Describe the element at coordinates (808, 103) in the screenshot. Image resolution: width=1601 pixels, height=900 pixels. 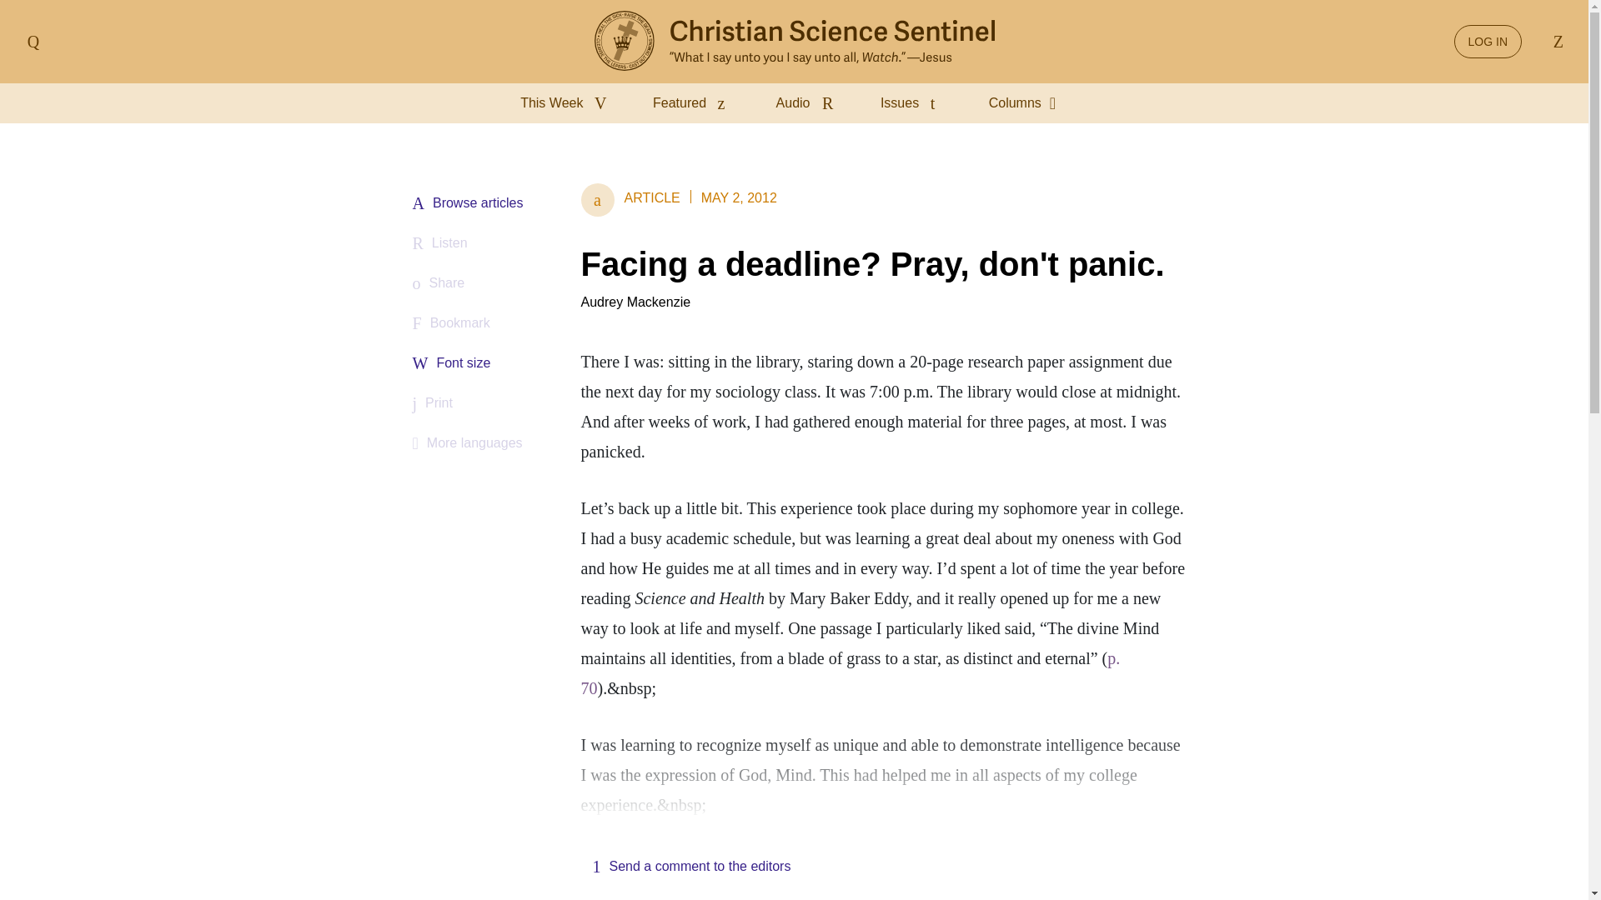
I see `Audio` at that location.